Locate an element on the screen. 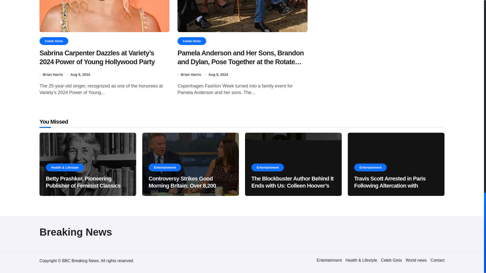  Entertainment is located at coordinates (329, 260).